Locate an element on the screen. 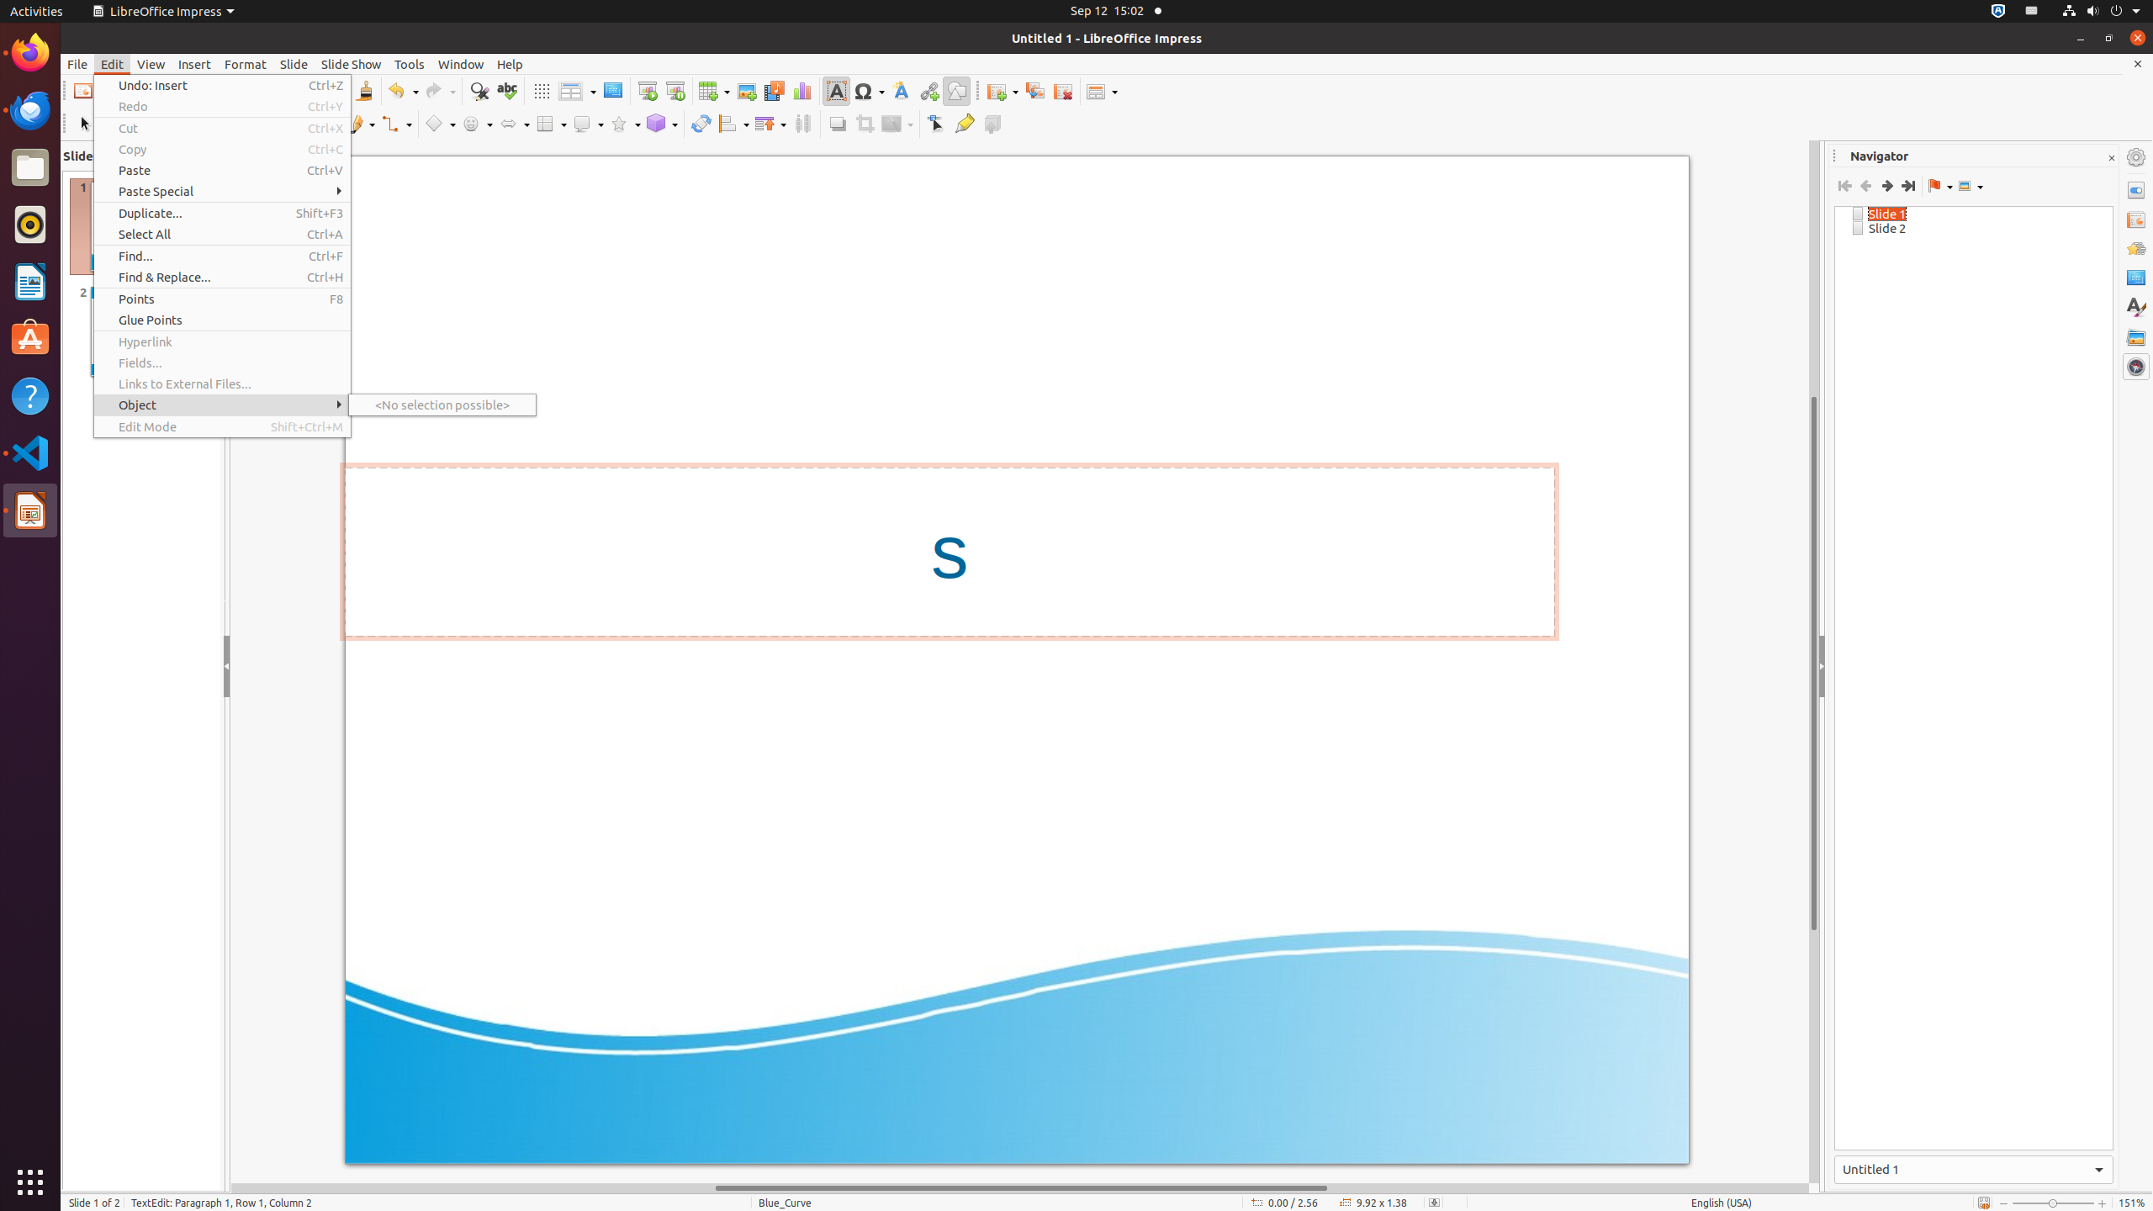 The height and width of the screenshot is (1211, 2153). Master Slides is located at coordinates (2136, 278).